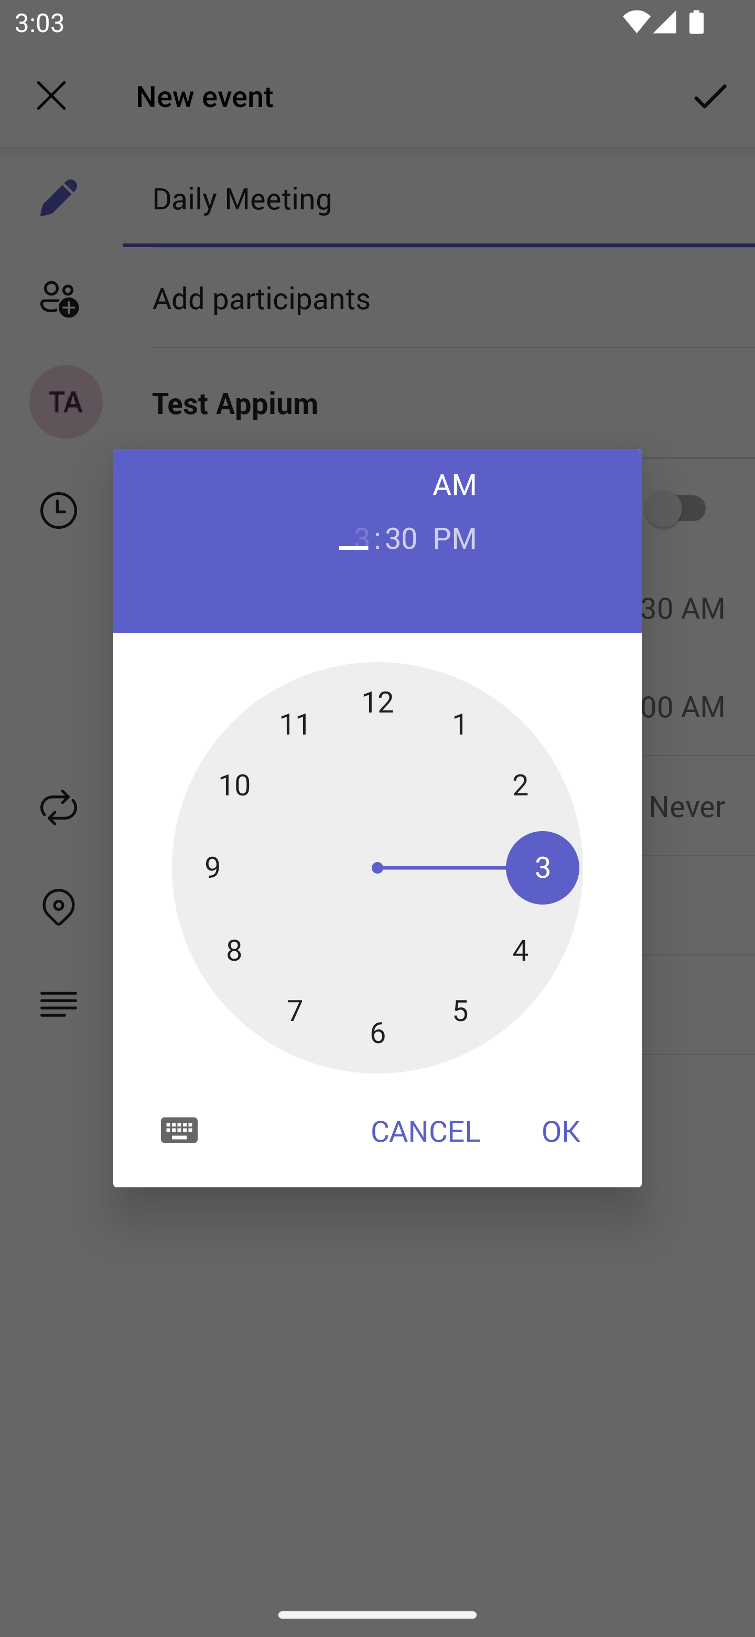 The width and height of the screenshot is (755, 1637). Describe the element at coordinates (455, 484) in the screenshot. I see `AM` at that location.